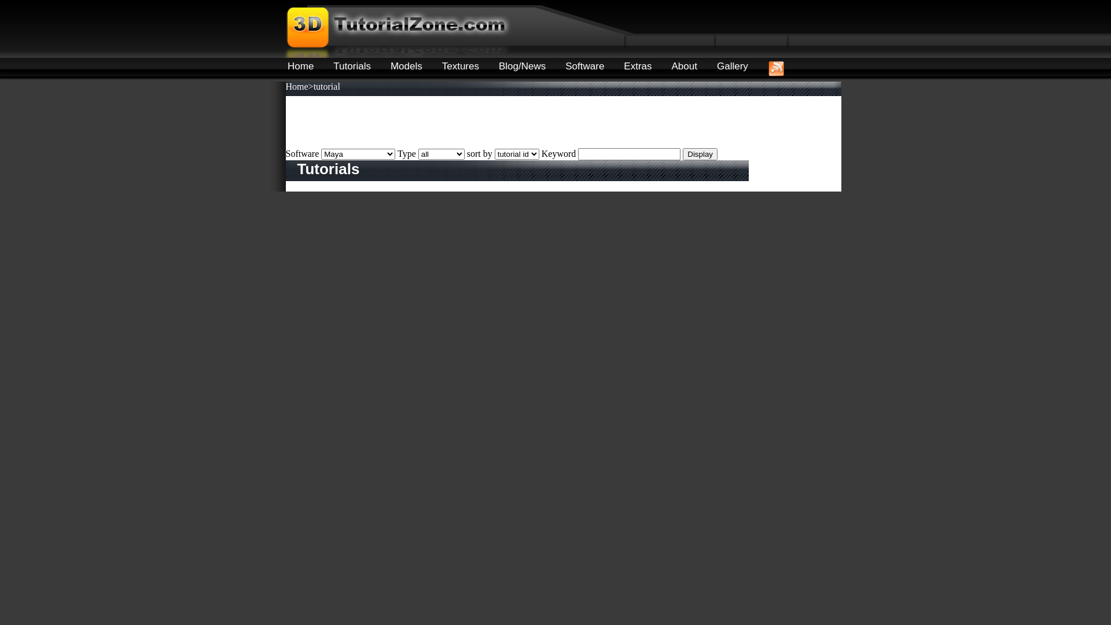 This screenshot has width=1111, height=625. I want to click on Extras, so click(638, 66).